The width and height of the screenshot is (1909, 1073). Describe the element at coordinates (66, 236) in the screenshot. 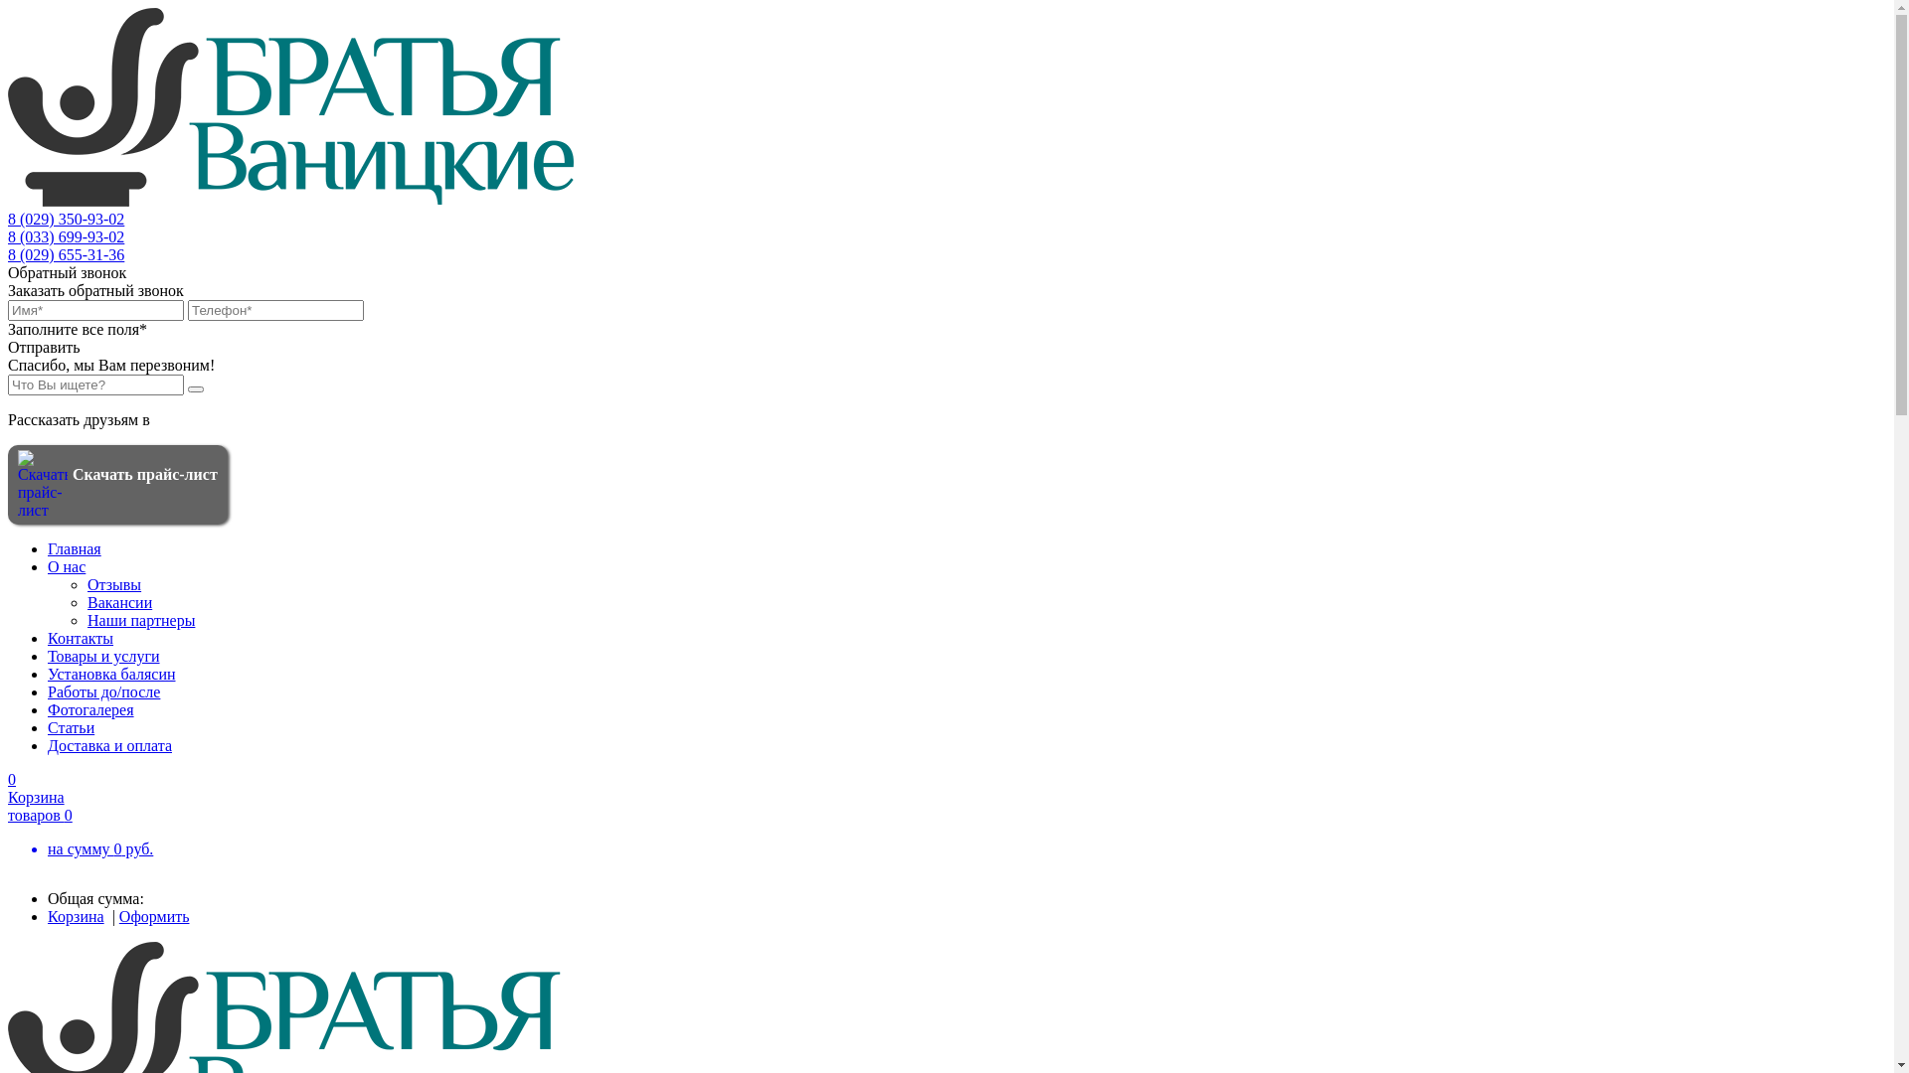

I see `8 (033) 699-93-02` at that location.